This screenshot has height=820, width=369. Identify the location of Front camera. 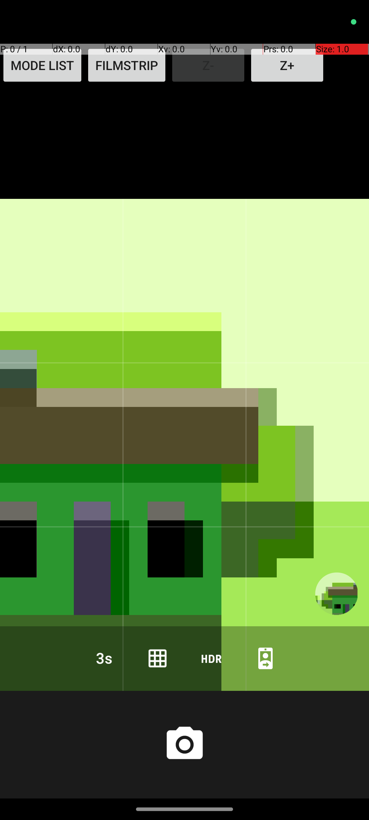
(265, 658).